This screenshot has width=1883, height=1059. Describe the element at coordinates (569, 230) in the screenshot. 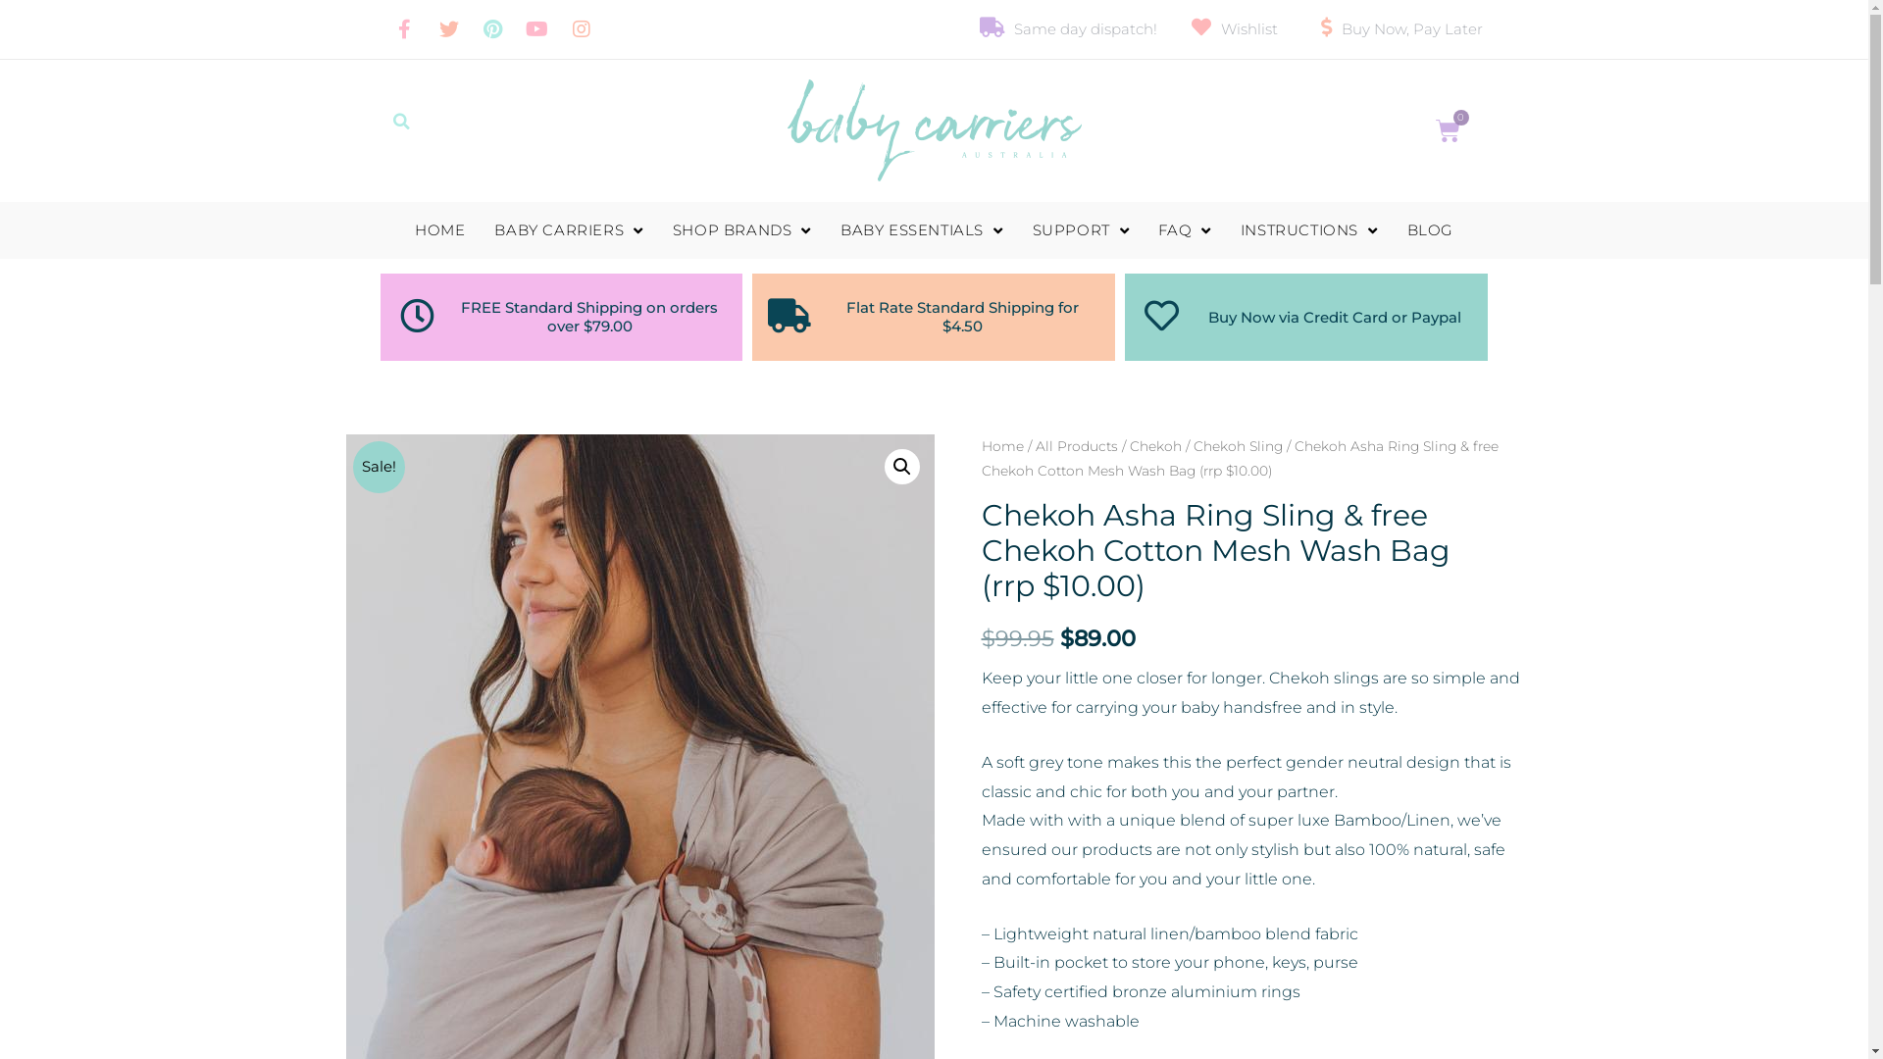

I see `BABY CARRIERS` at that location.